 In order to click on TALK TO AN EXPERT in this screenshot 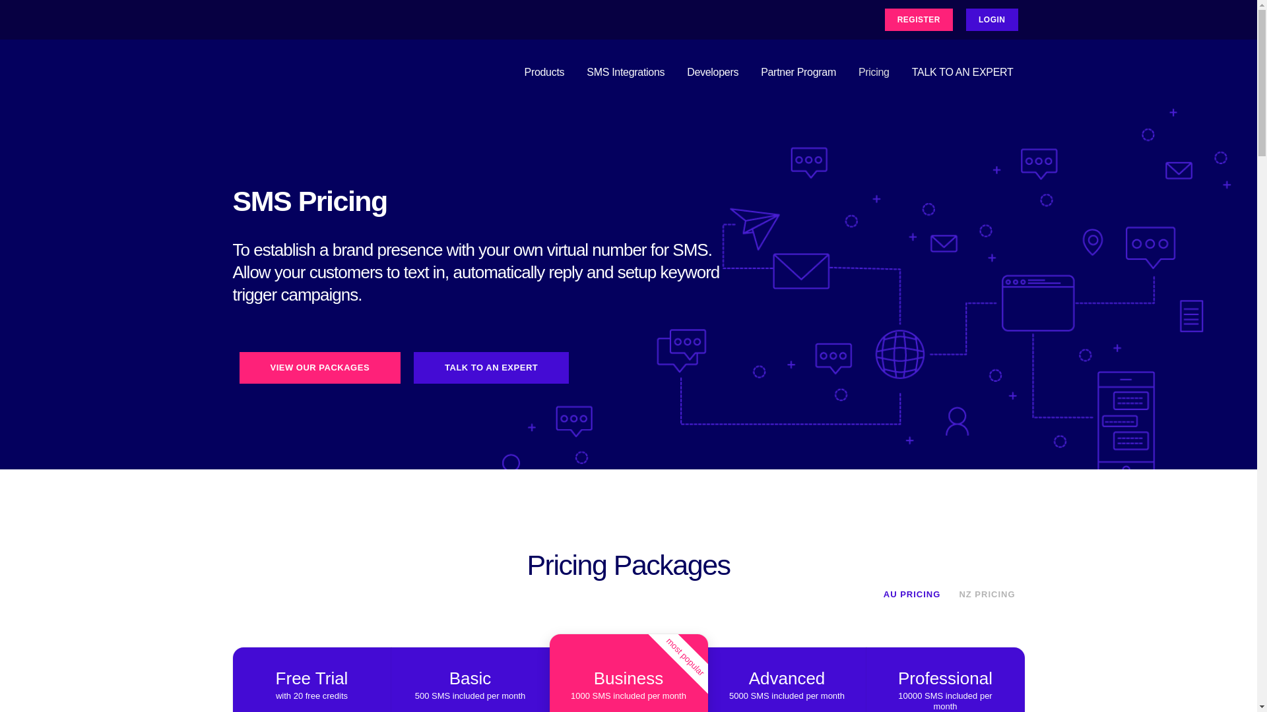, I will do `click(963, 73)`.